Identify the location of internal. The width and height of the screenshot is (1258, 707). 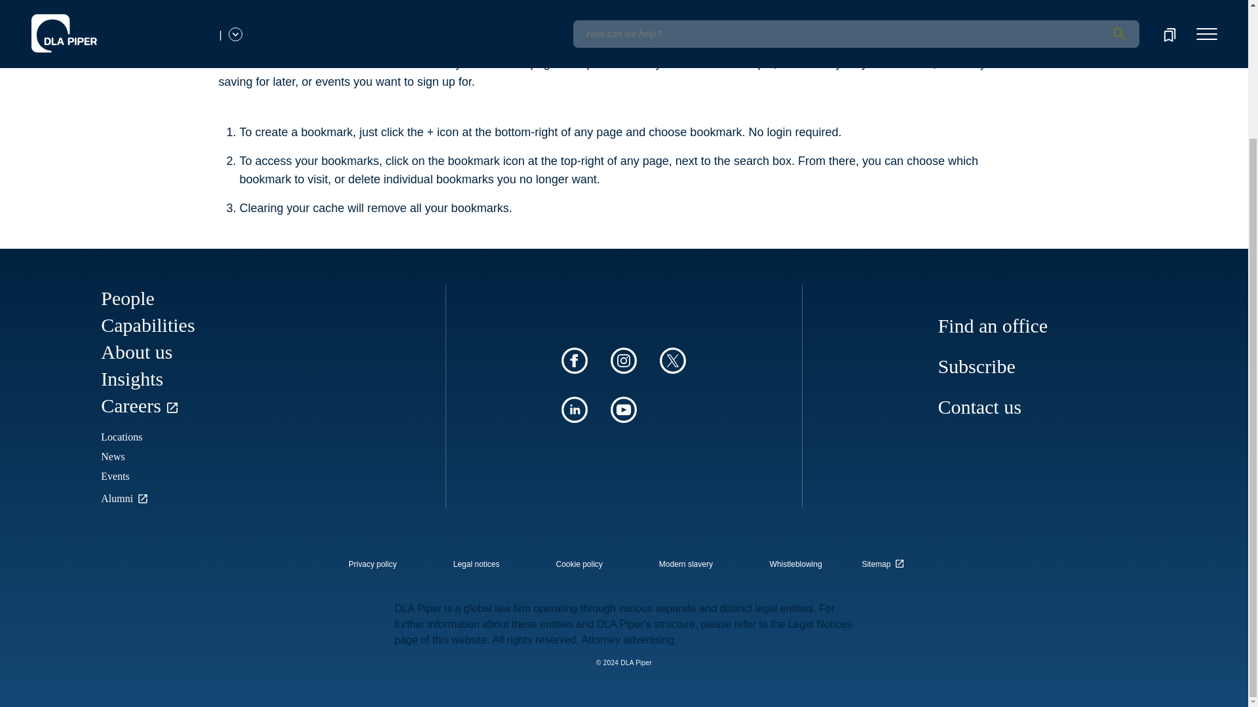
(686, 564).